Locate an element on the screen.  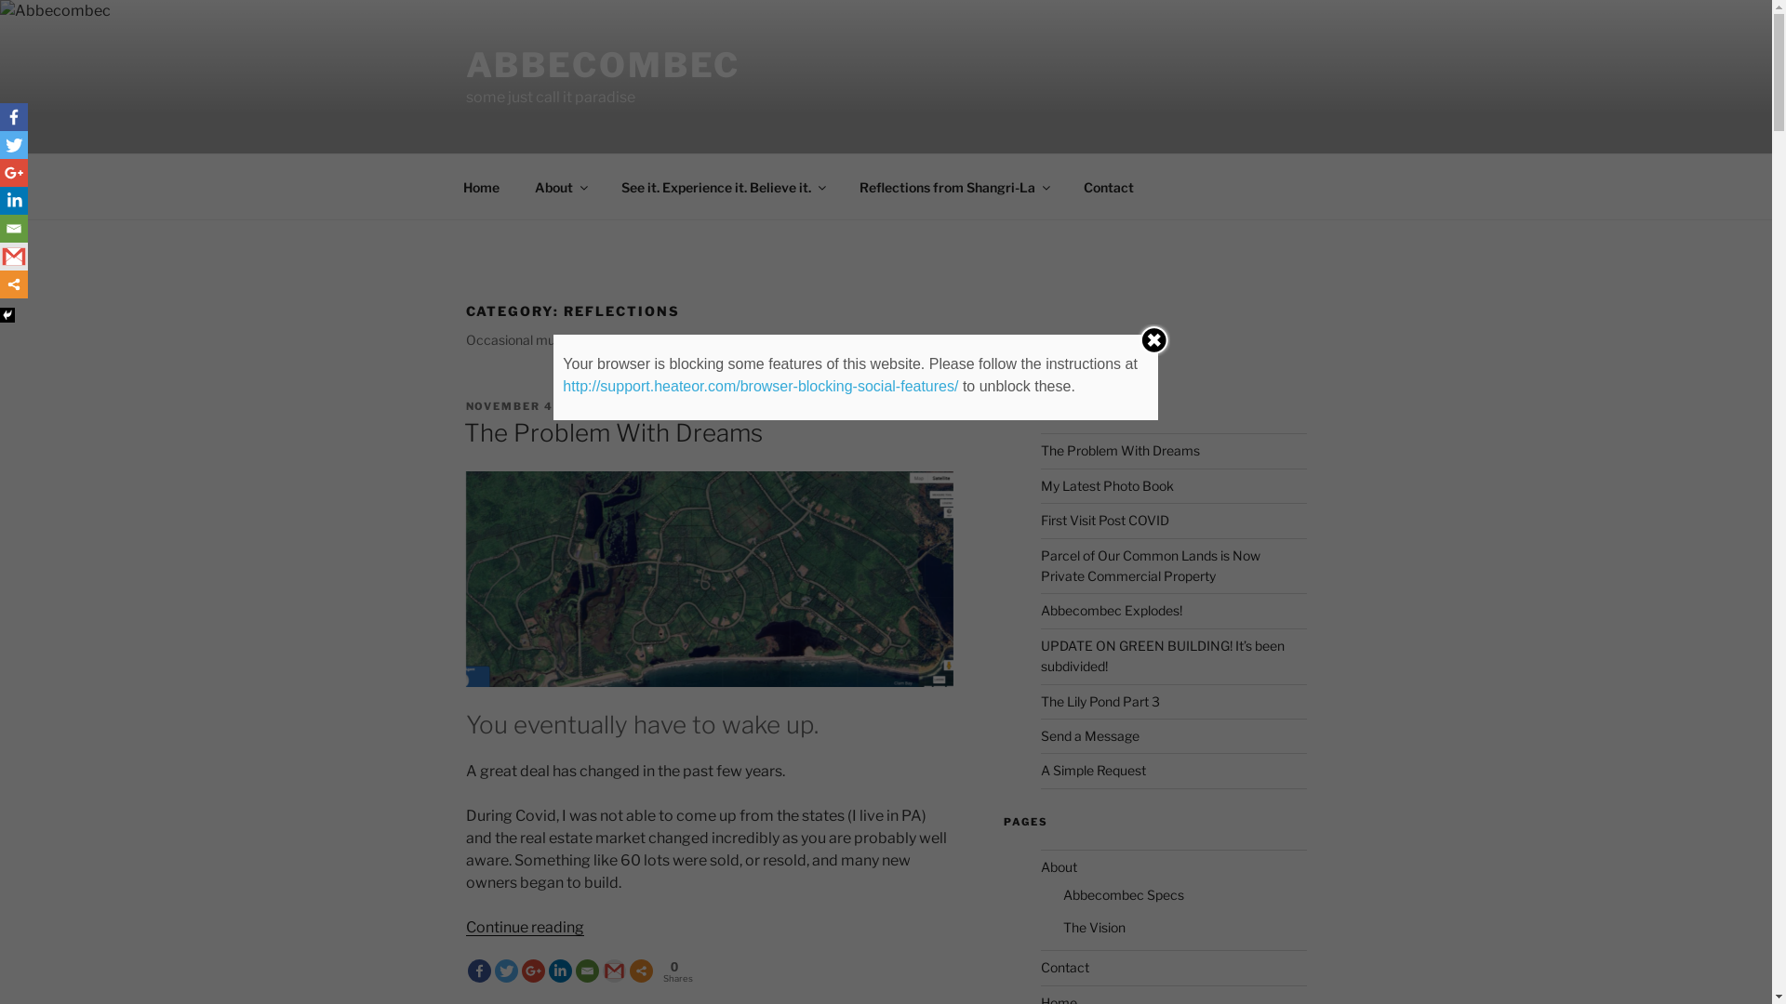
More is located at coordinates (14, 284).